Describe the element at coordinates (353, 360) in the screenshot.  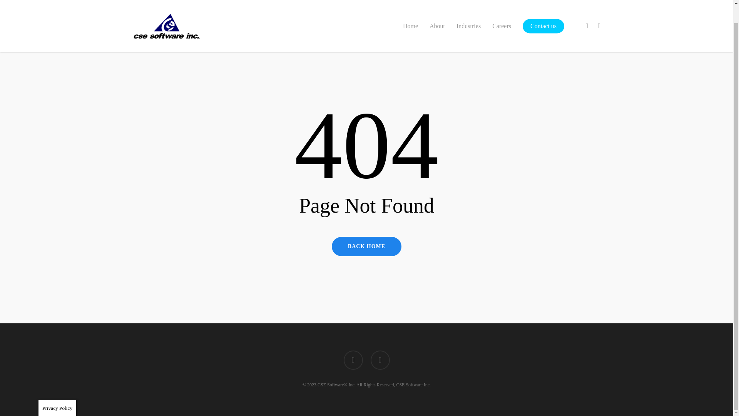
I see `facebook` at that location.